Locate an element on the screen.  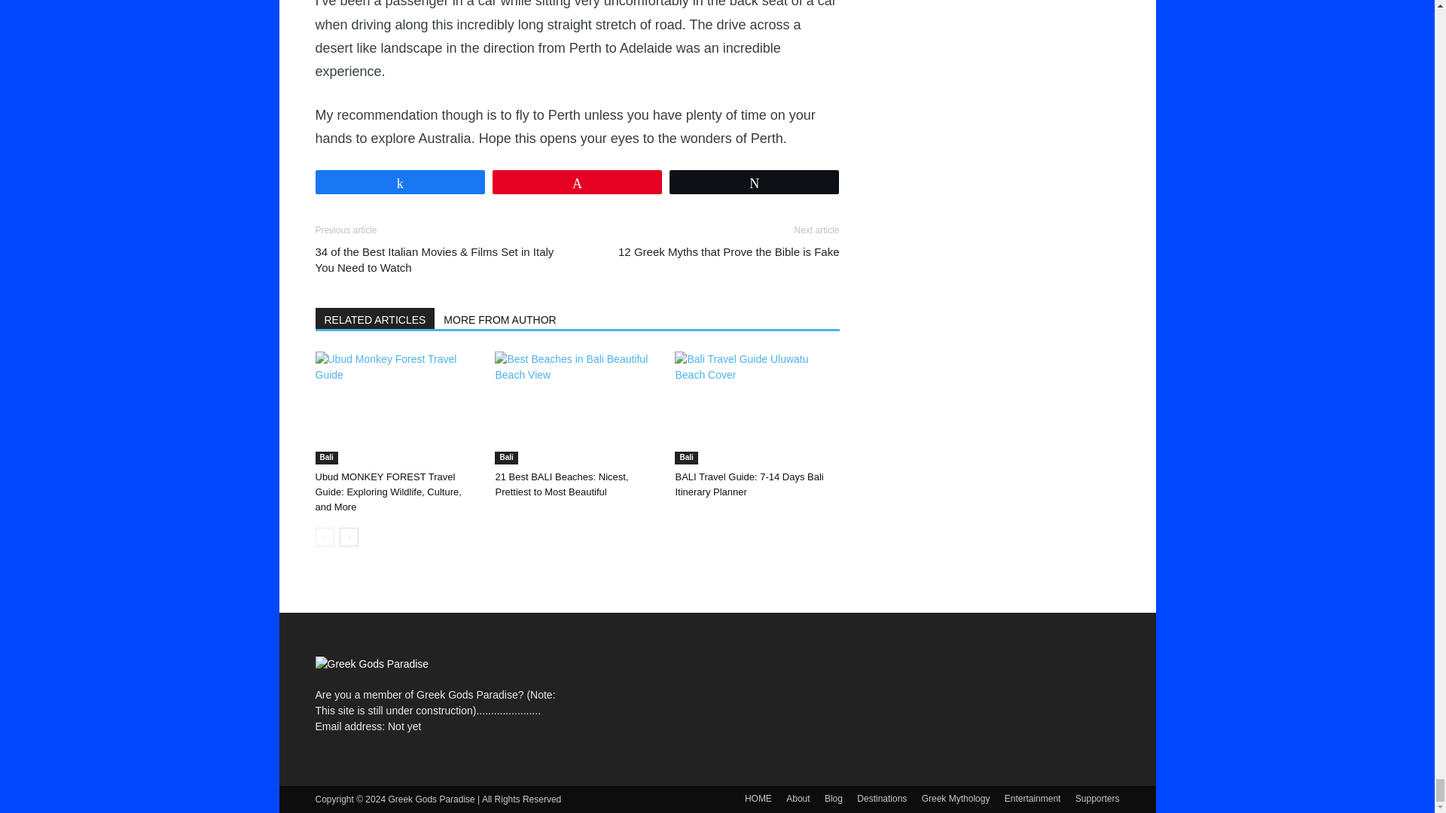
21 Best BALI Beaches: Nicest, Prettiest to Most Beautiful is located at coordinates (577, 407).